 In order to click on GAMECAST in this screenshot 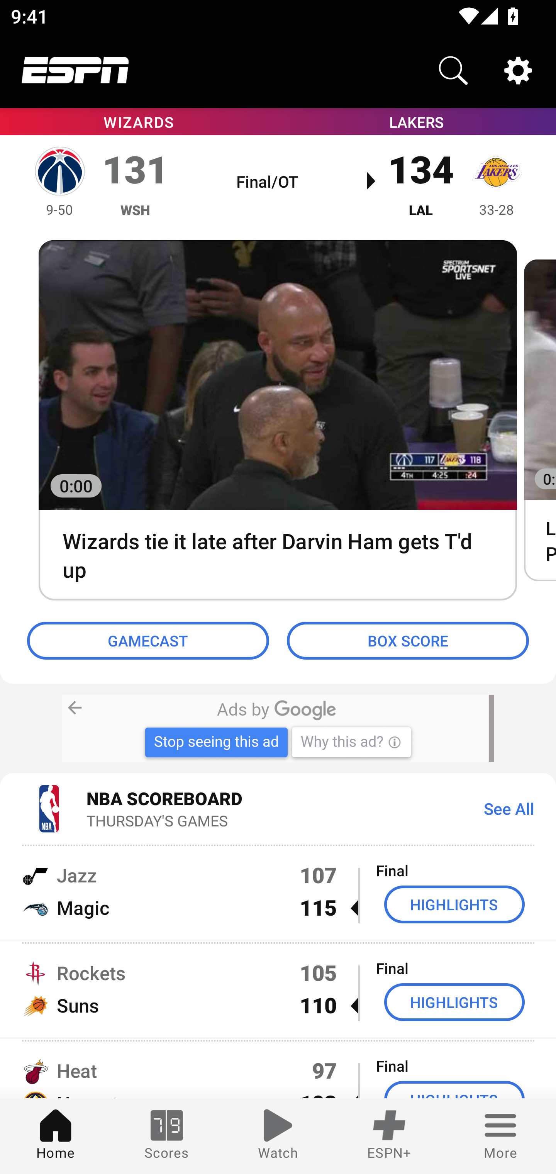, I will do `click(148, 641)`.